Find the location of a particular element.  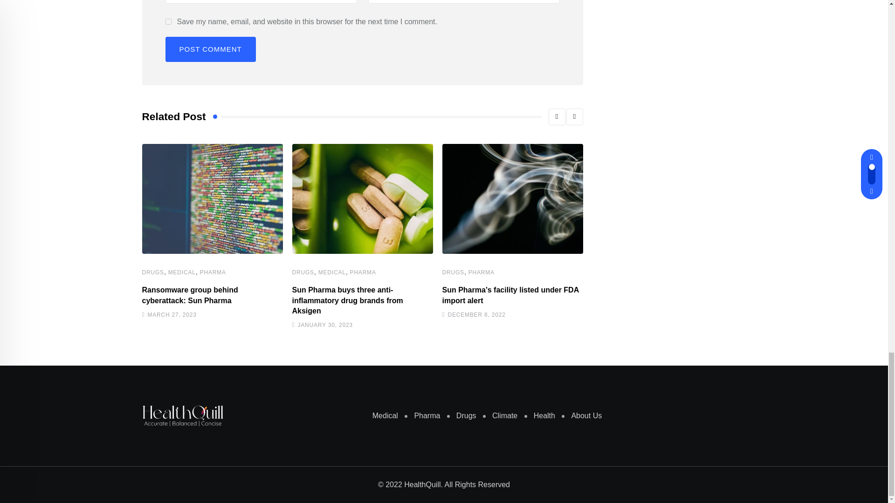

Post Comment is located at coordinates (210, 49).